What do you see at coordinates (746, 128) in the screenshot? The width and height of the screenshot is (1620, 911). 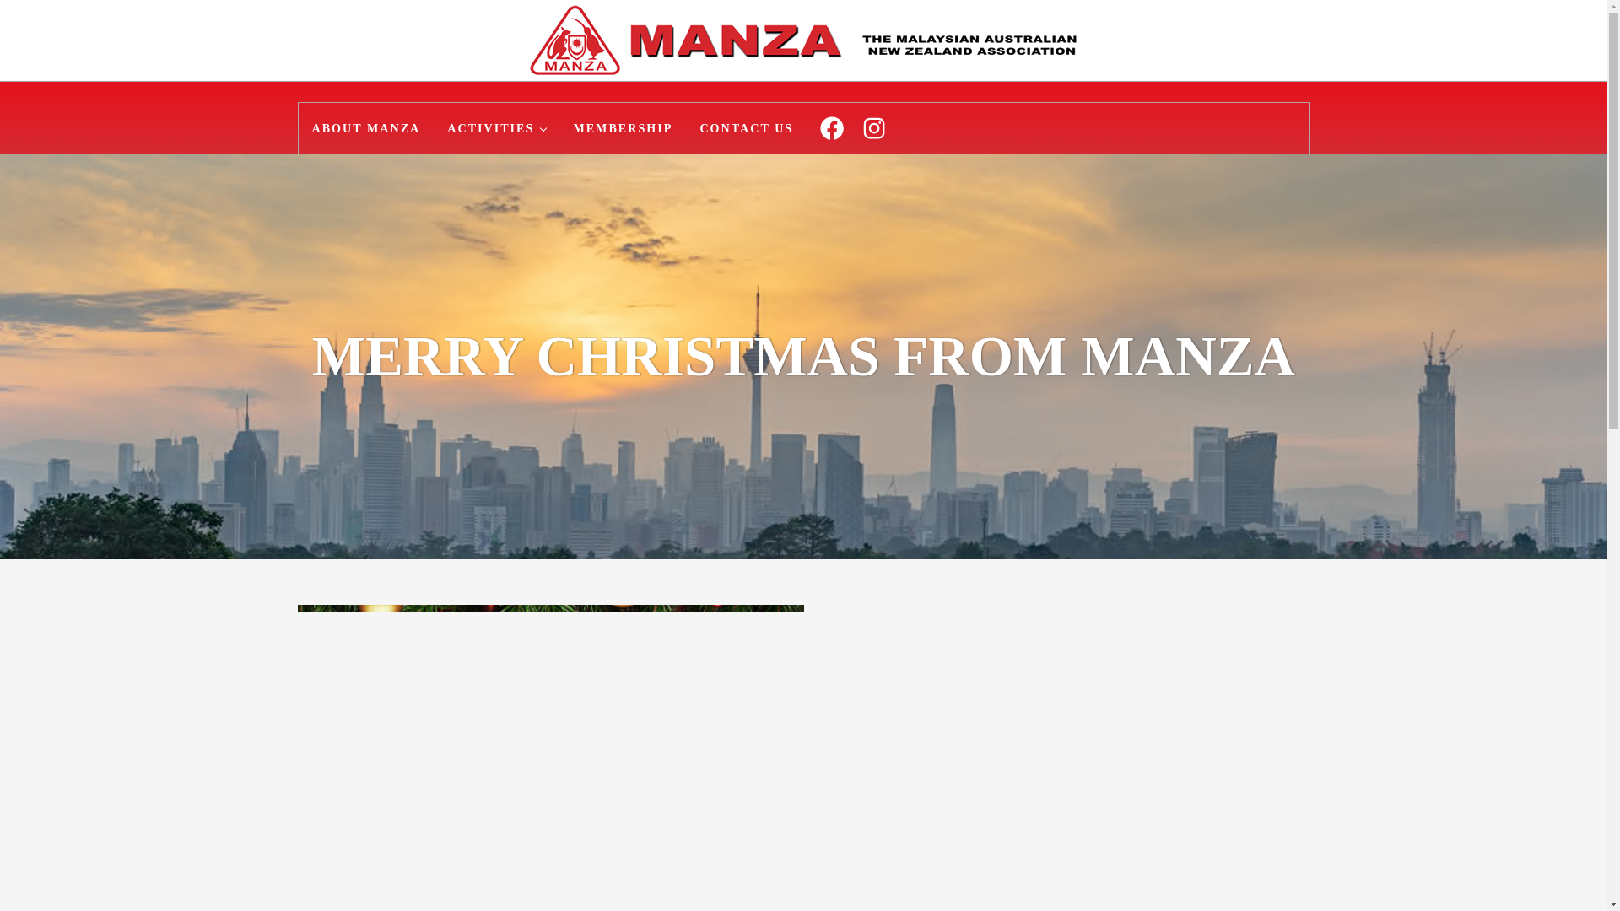 I see `CONTACT US` at bounding box center [746, 128].